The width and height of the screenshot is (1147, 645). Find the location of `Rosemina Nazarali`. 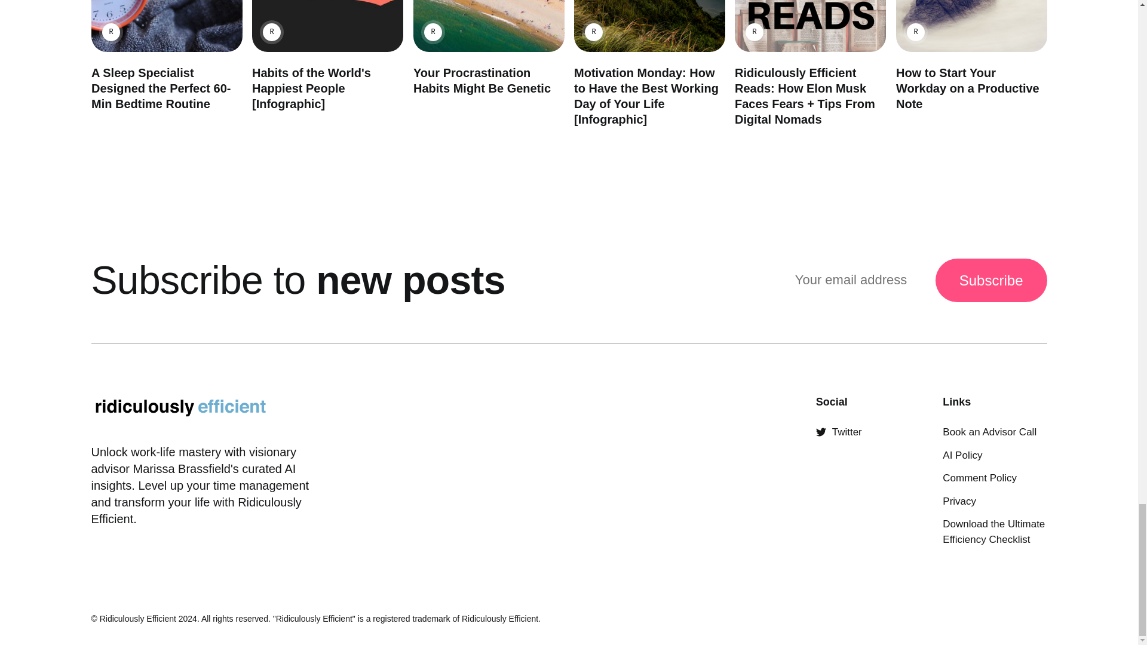

Rosemina Nazarali is located at coordinates (755, 32).